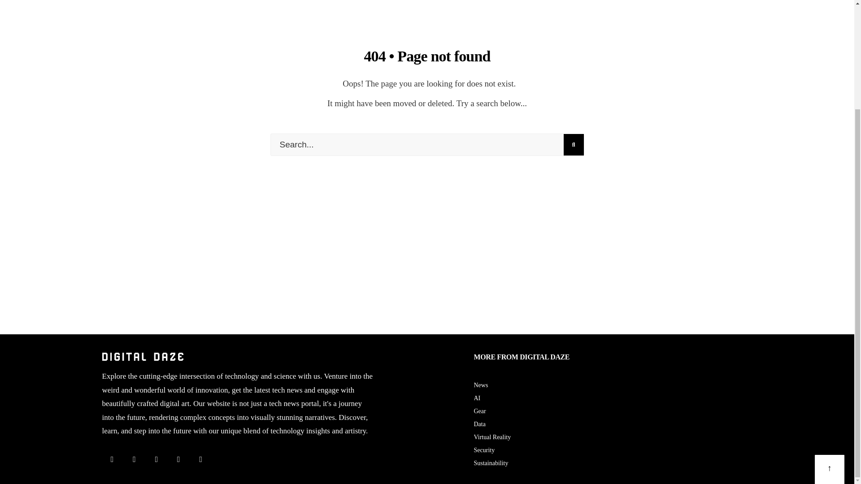 The height and width of the screenshot is (484, 861). I want to click on AI, so click(477, 398).